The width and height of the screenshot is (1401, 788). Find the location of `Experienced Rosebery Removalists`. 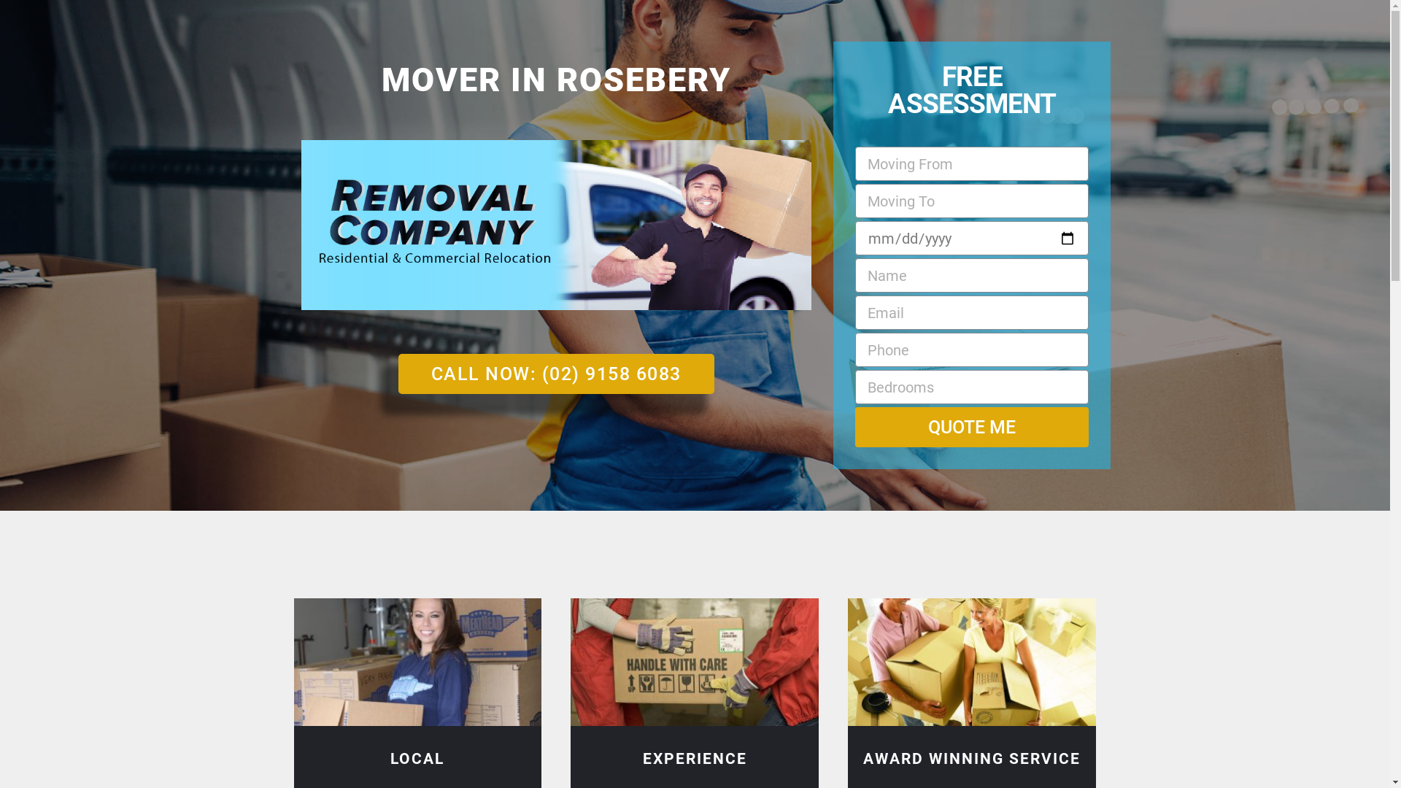

Experienced Rosebery Removalists is located at coordinates (695, 663).